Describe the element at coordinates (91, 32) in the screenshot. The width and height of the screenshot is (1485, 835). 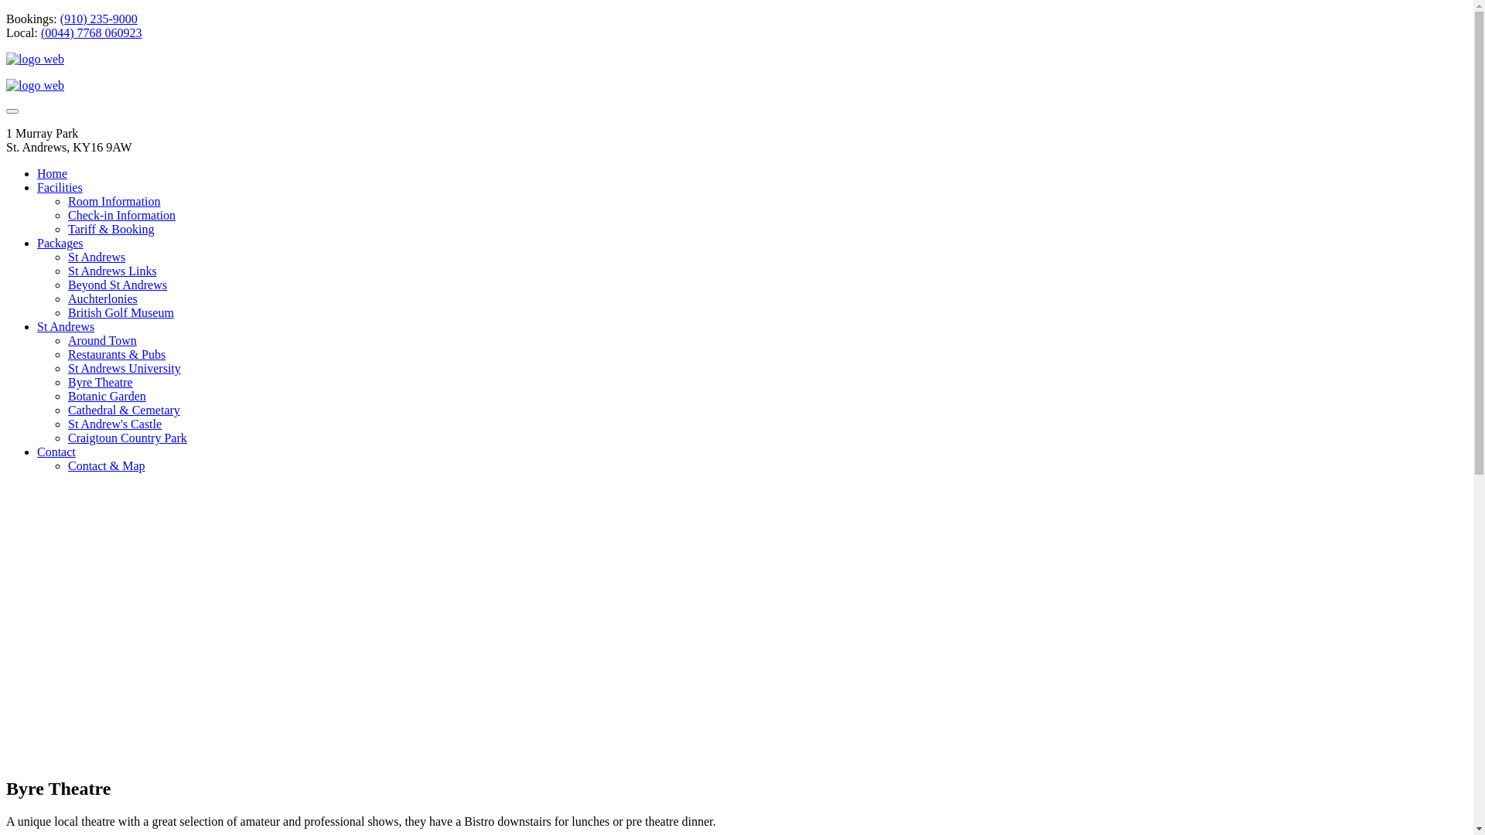
I see `(0044) 7768 060923` at that location.